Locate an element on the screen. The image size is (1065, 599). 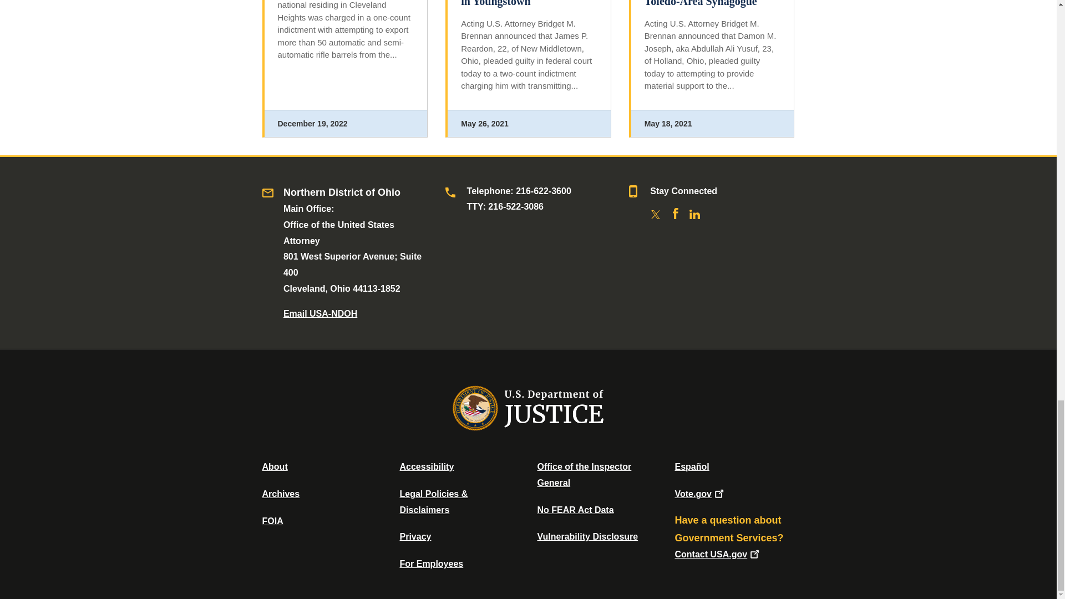
Data Posted Pursuant To The No Fear Act is located at coordinates (575, 510).